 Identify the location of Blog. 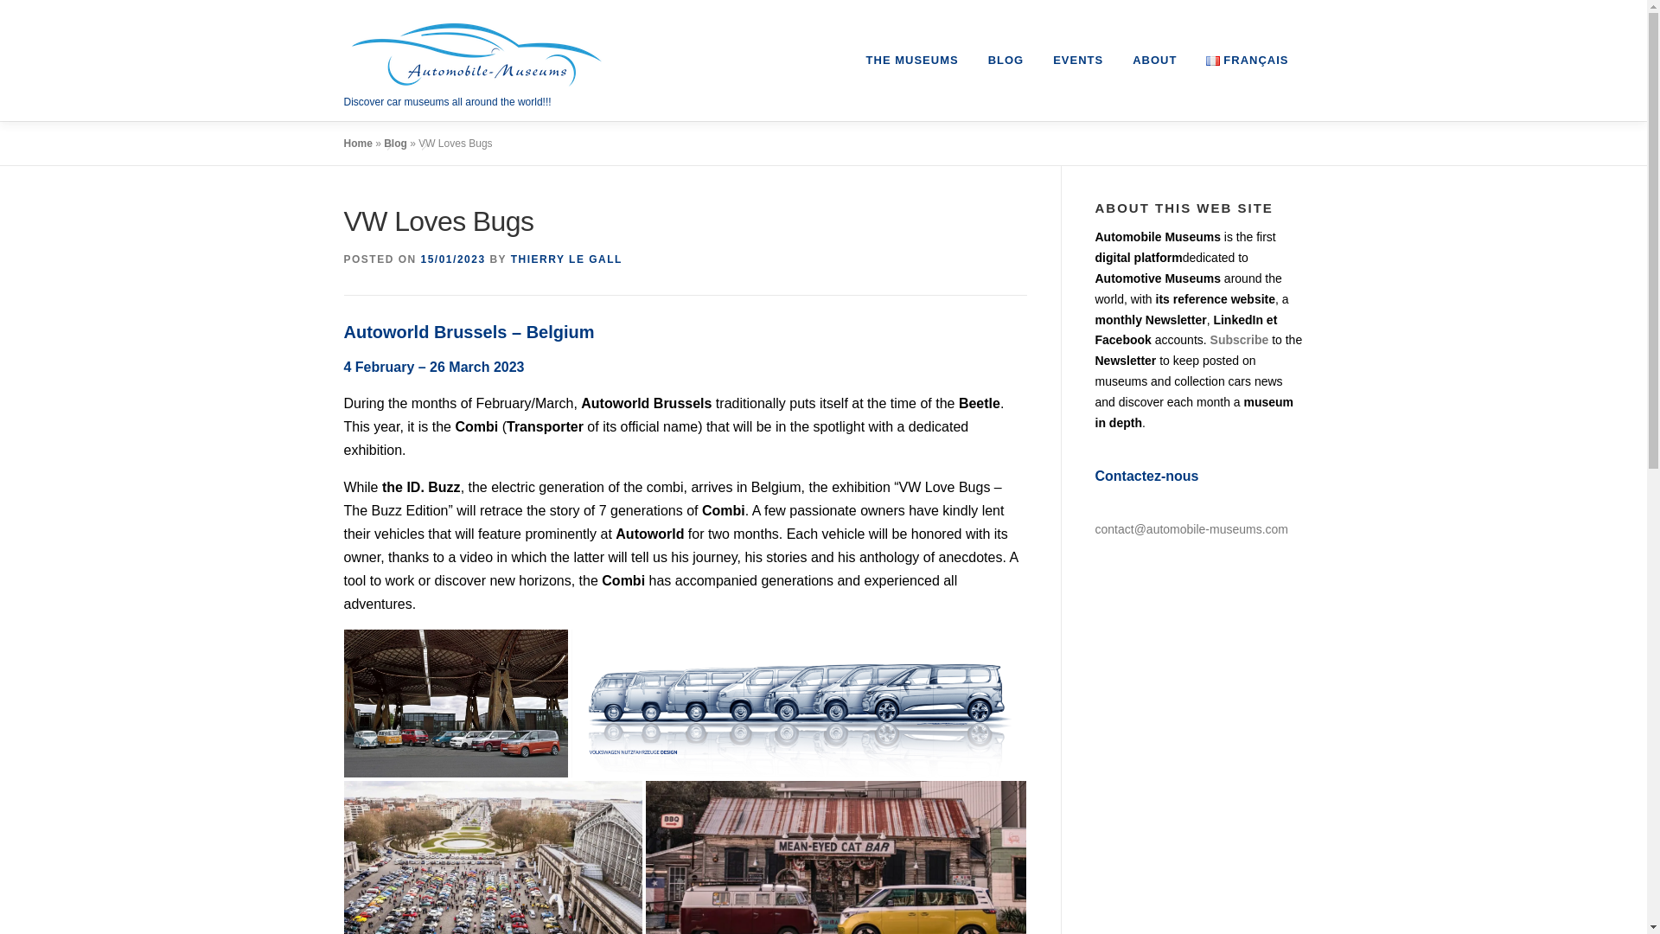
(394, 143).